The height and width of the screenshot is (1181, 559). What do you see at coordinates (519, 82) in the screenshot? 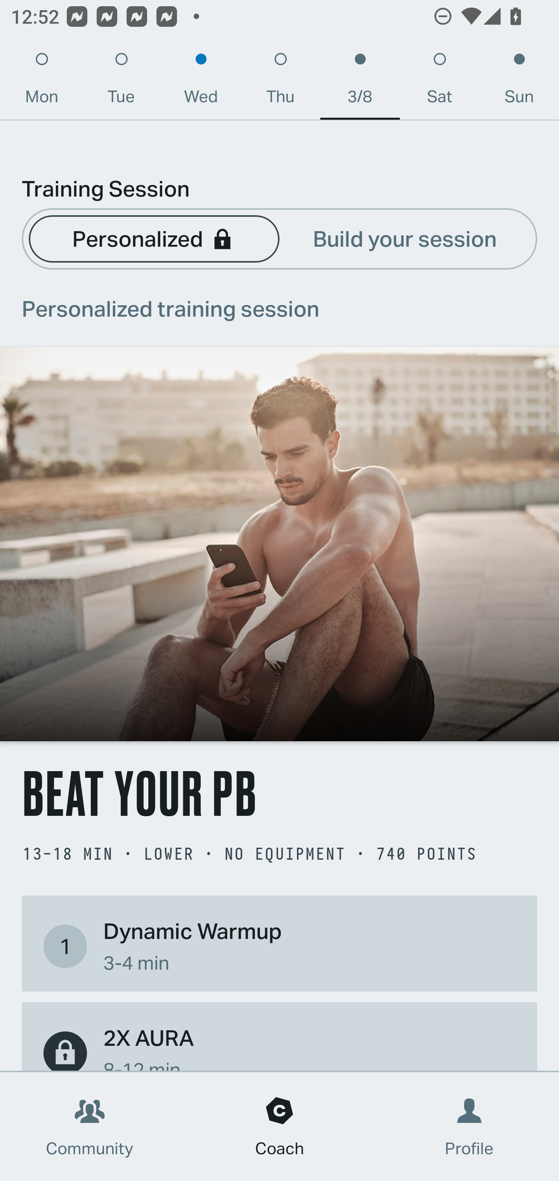
I see `Sun` at bounding box center [519, 82].